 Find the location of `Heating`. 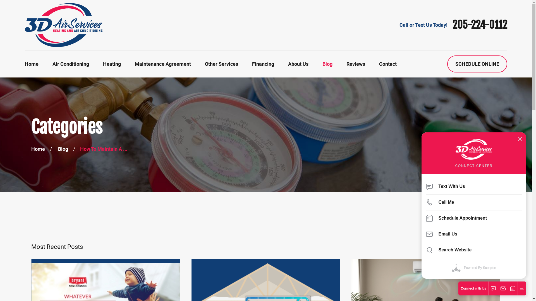

Heating is located at coordinates (112, 64).